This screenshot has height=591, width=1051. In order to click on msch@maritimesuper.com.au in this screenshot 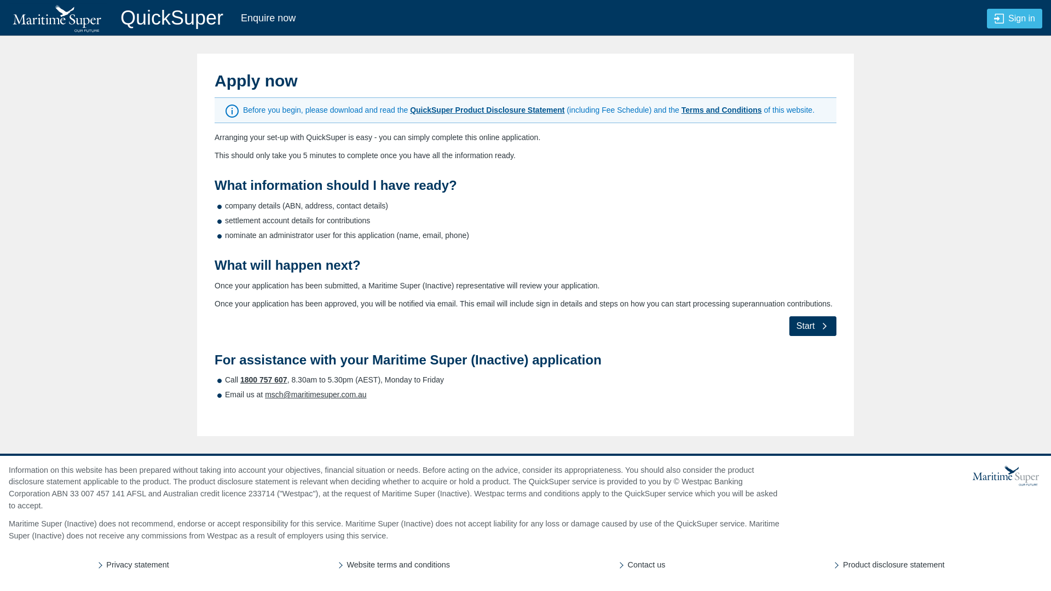, I will do `click(315, 395)`.